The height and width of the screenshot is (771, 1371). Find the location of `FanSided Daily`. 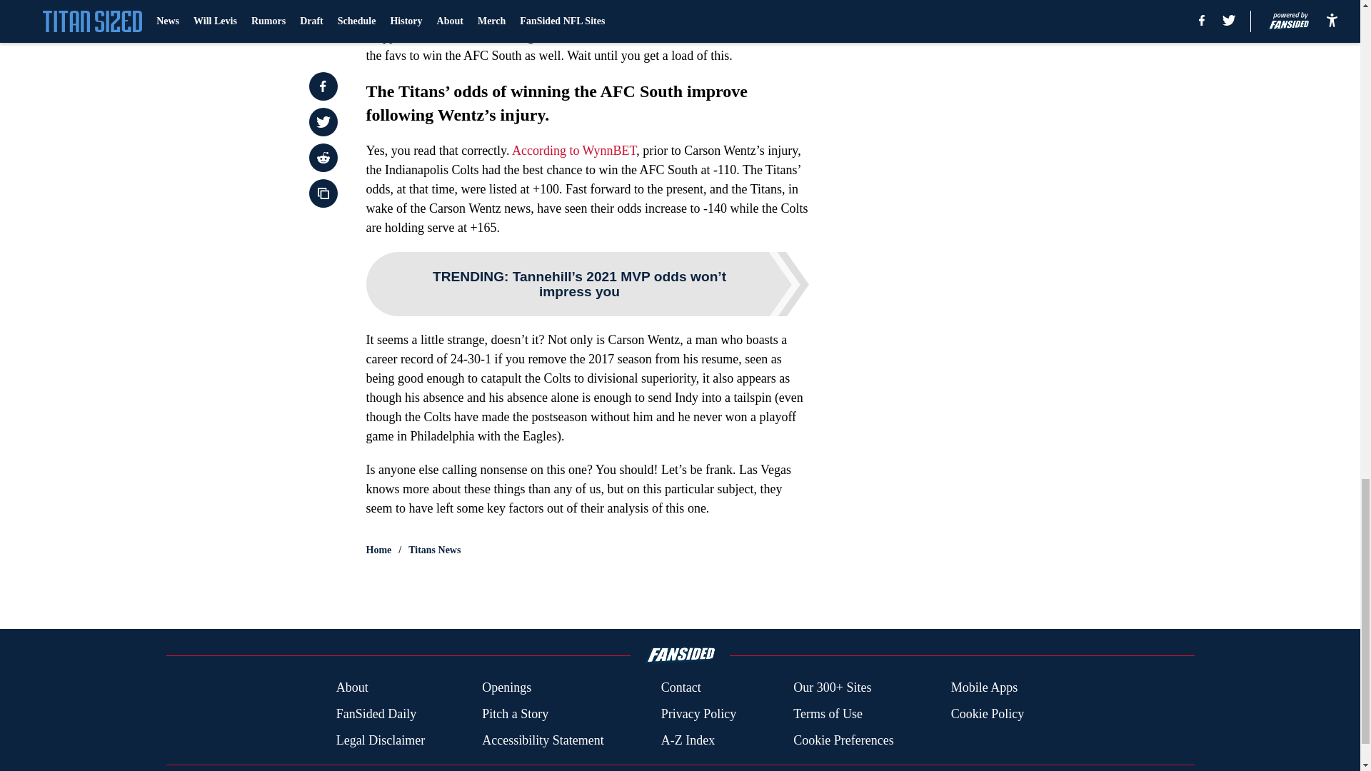

FanSided Daily is located at coordinates (376, 714).